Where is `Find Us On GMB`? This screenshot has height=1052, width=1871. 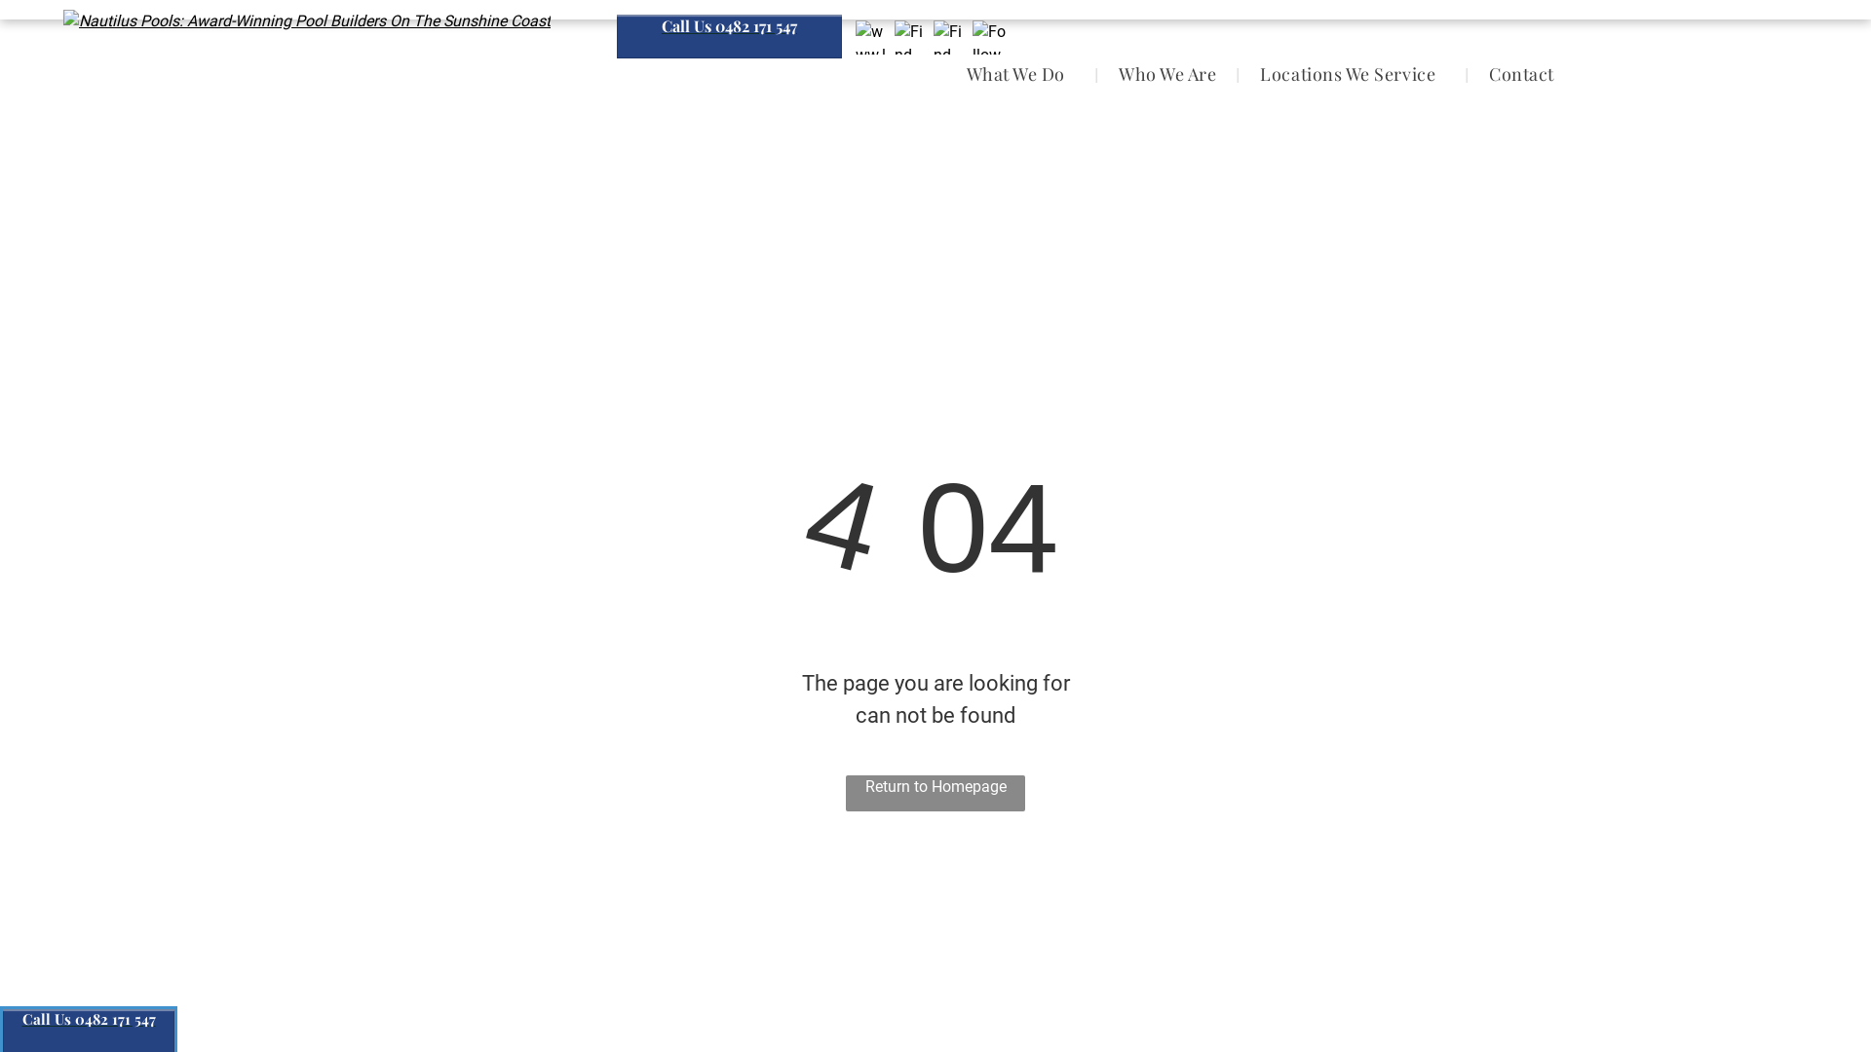
Find Us On GMB is located at coordinates (951, 37).